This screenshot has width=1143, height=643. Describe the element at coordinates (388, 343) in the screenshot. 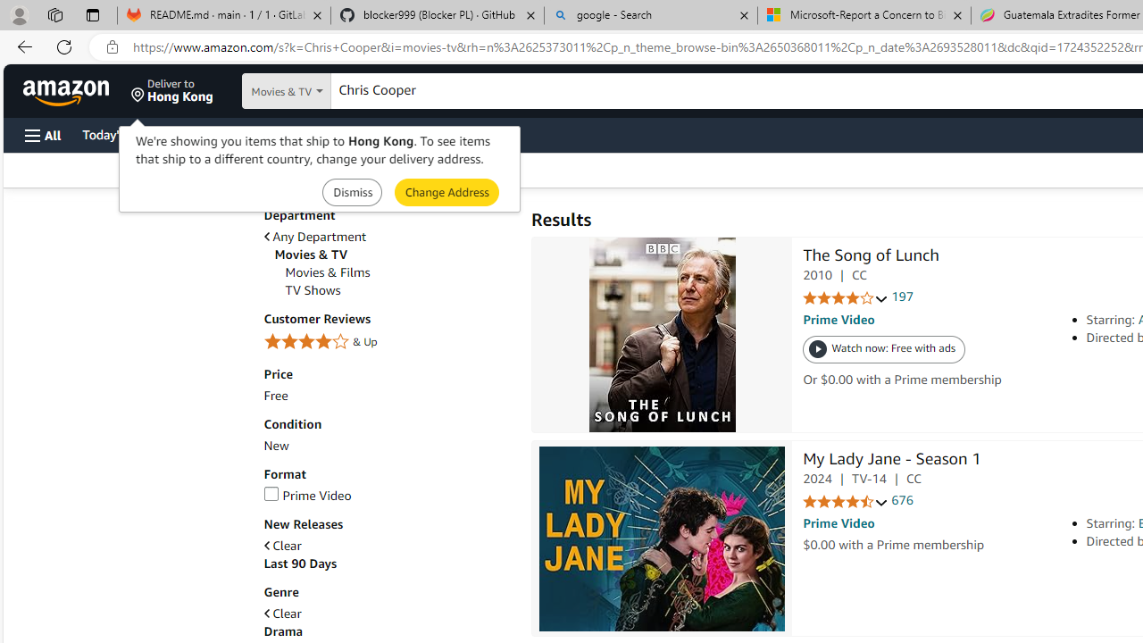

I see `4 Stars & Up& Up` at that location.